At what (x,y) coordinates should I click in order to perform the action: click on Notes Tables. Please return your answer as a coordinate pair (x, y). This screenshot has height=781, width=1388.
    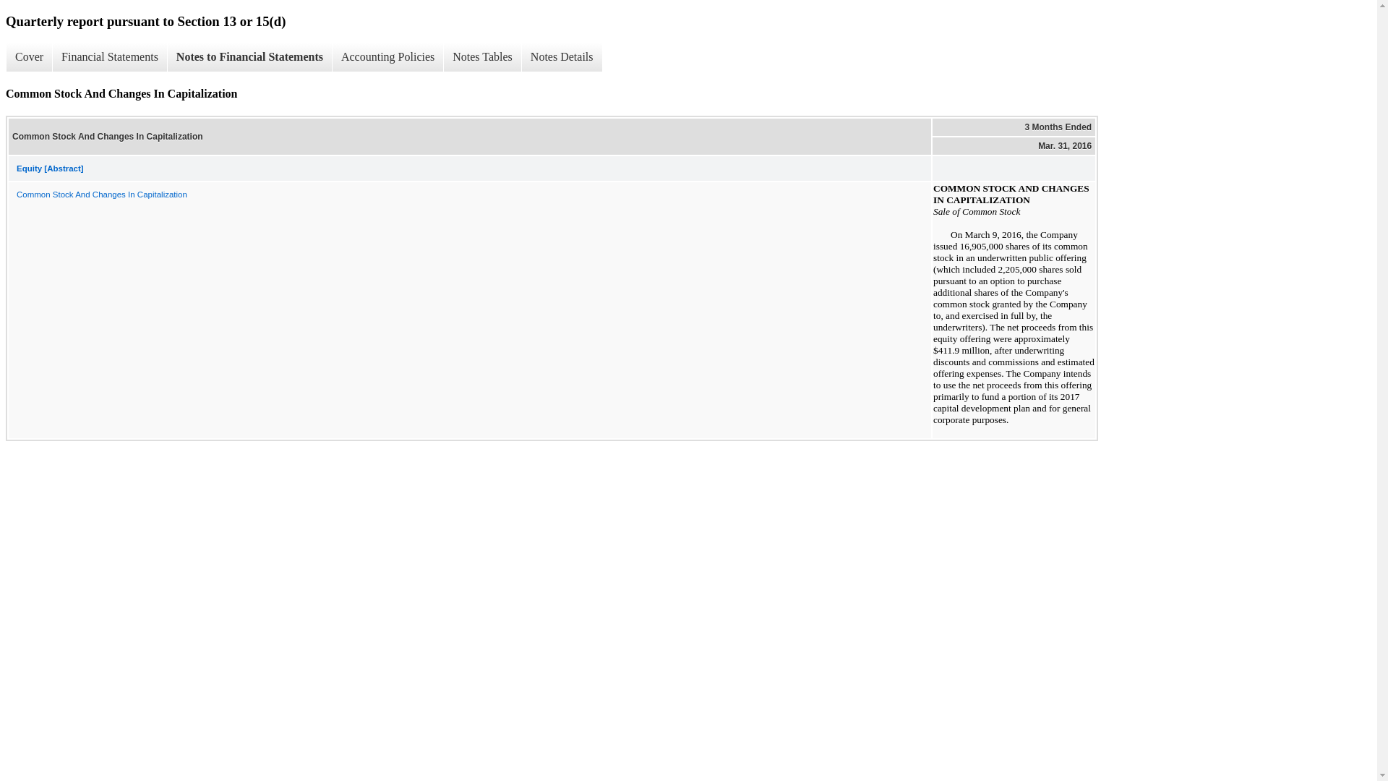
    Looking at the image, I should click on (481, 57).